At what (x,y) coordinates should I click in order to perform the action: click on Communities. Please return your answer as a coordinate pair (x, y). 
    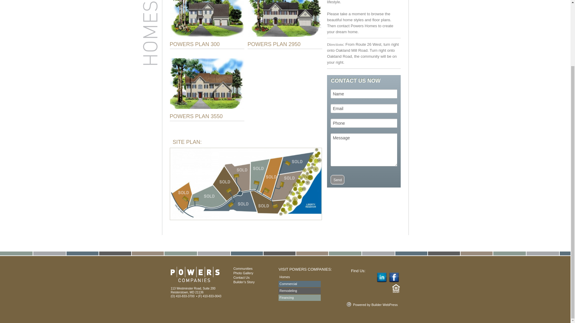
    Looking at the image, I should click on (243, 269).